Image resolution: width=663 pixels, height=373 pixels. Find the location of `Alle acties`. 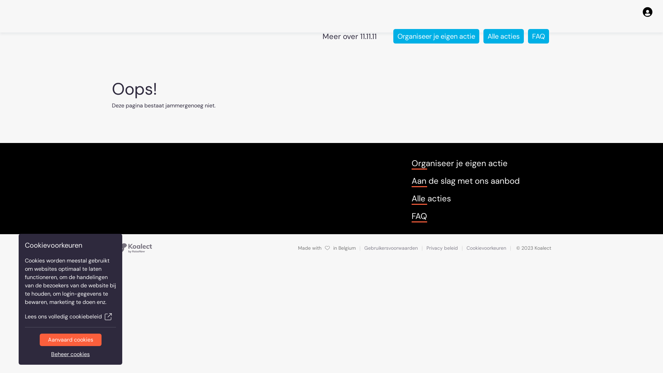

Alle acties is located at coordinates (503, 36).